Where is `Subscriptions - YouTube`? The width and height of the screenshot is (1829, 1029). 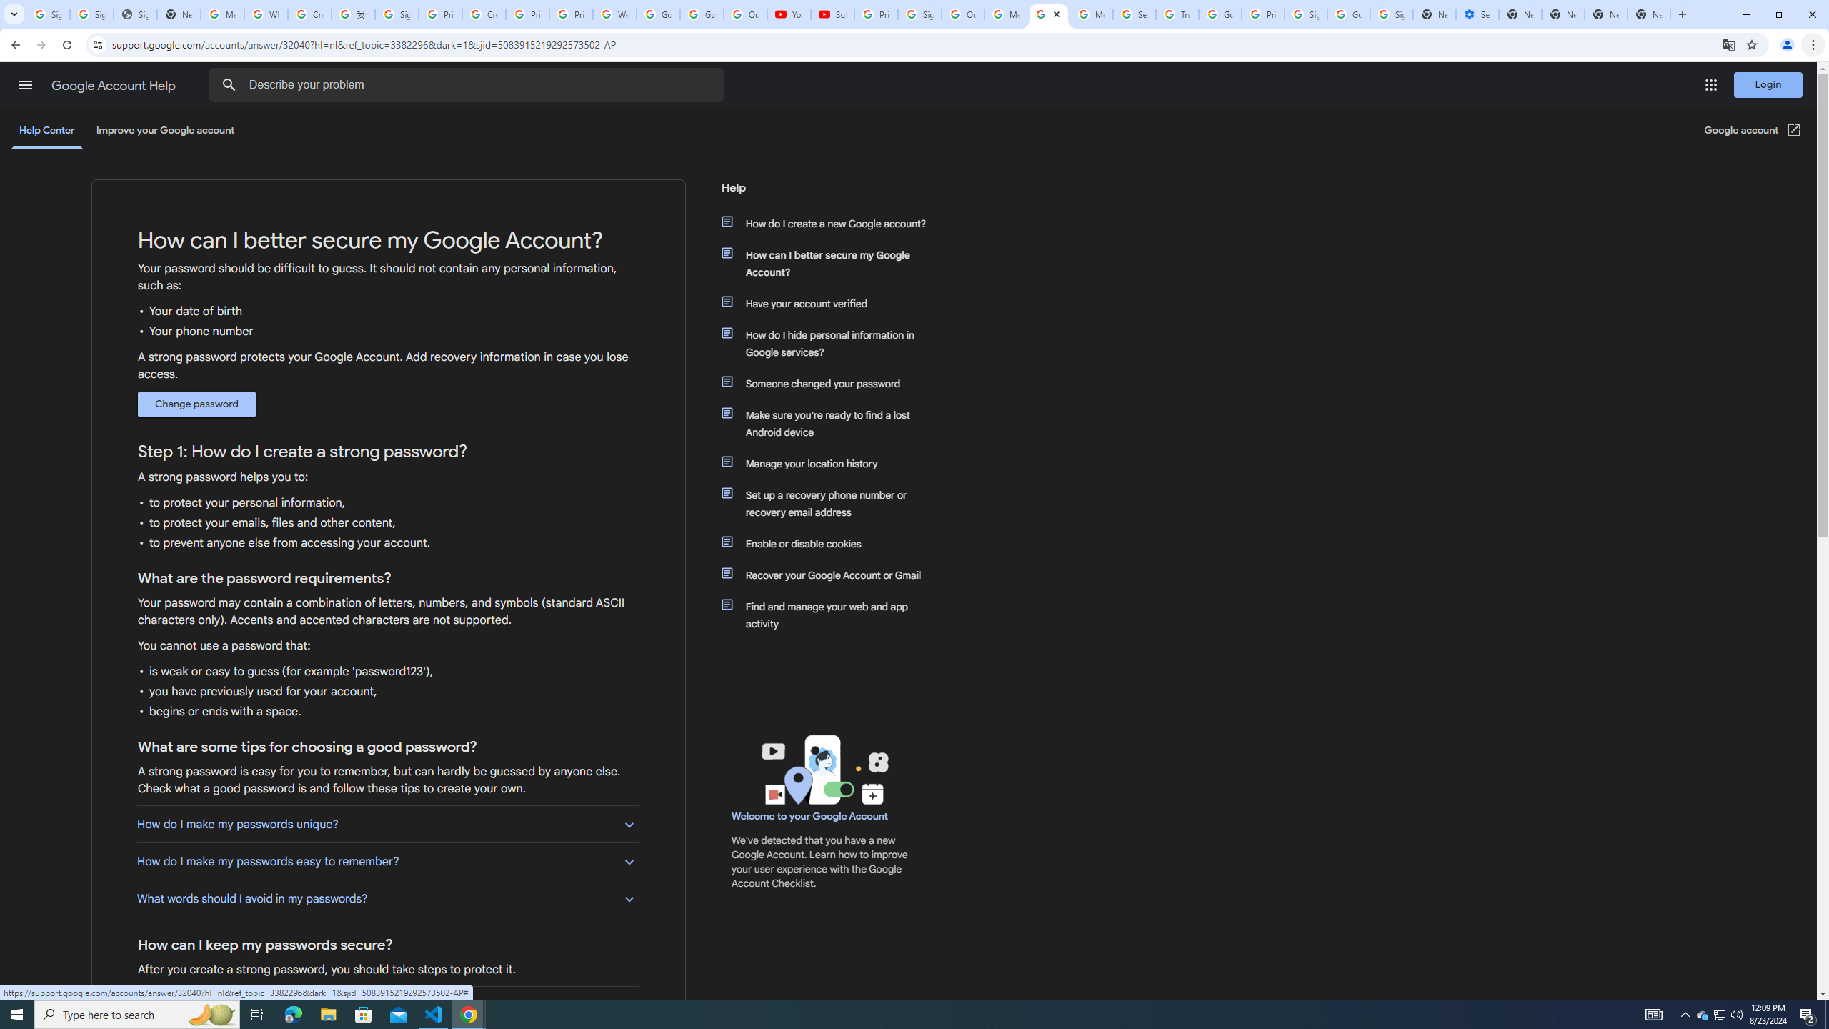 Subscriptions - YouTube is located at coordinates (833, 14).